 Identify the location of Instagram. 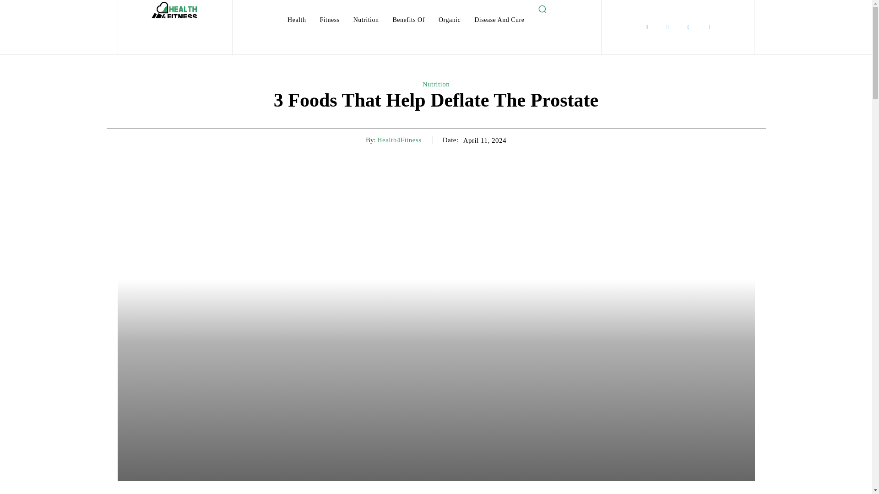
(667, 27).